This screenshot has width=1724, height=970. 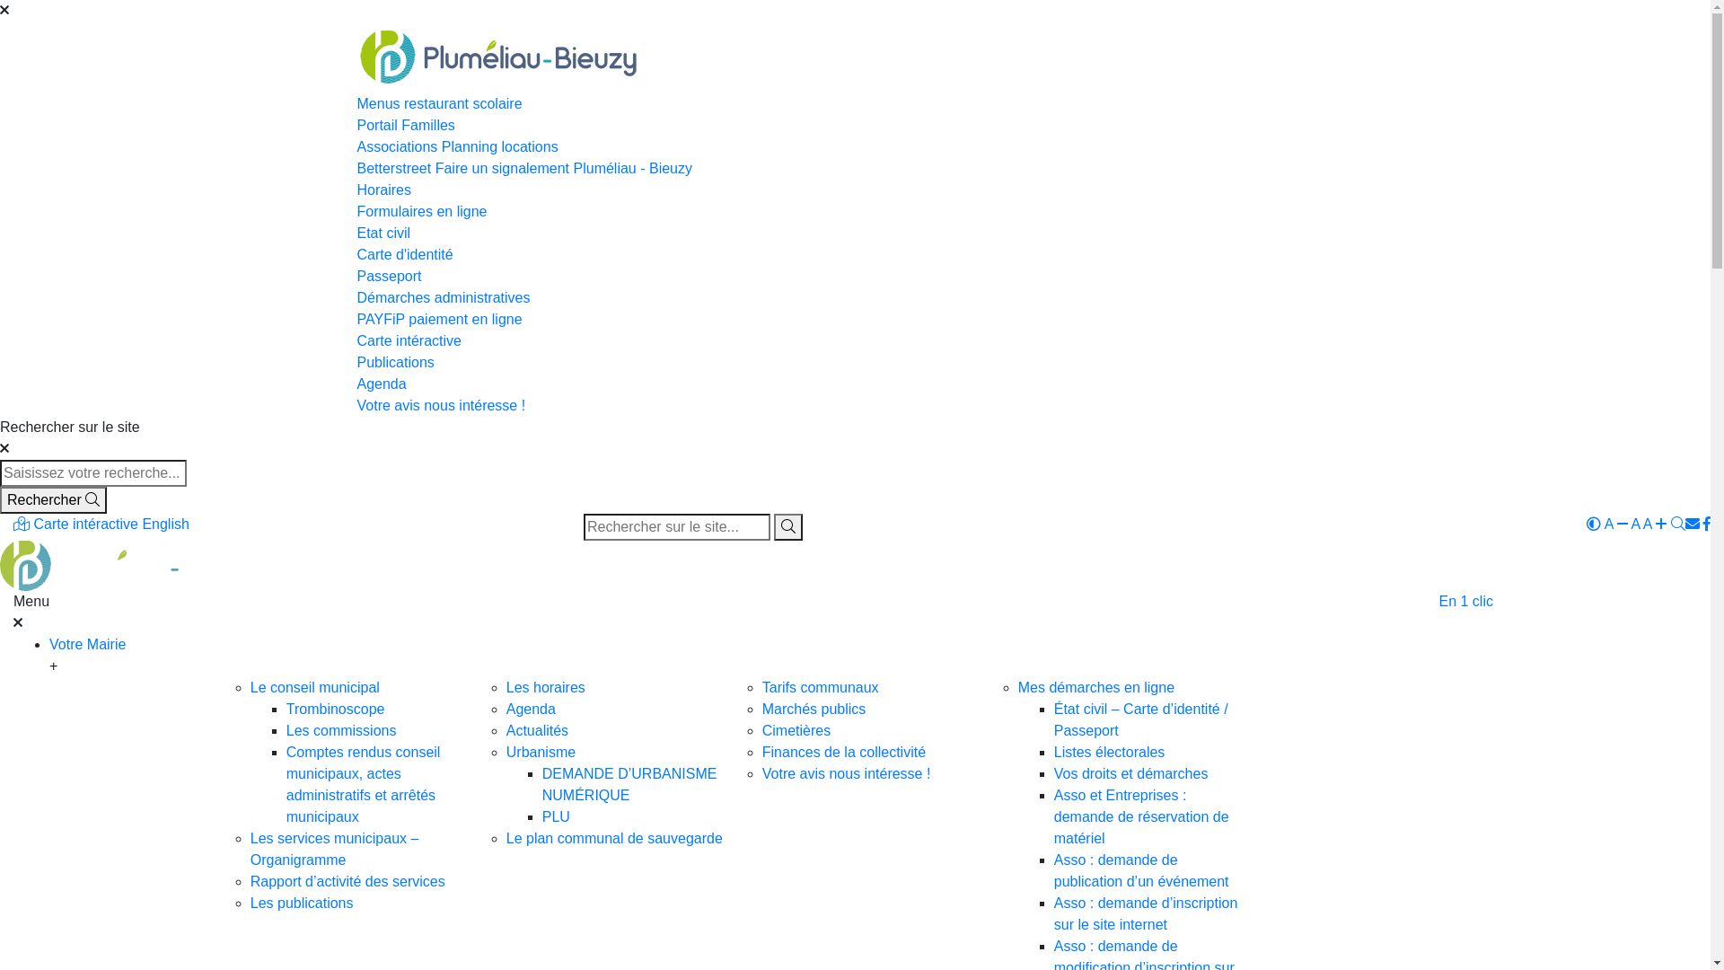 What do you see at coordinates (1693, 525) in the screenshot?
I see `Contactez-nous` at bounding box center [1693, 525].